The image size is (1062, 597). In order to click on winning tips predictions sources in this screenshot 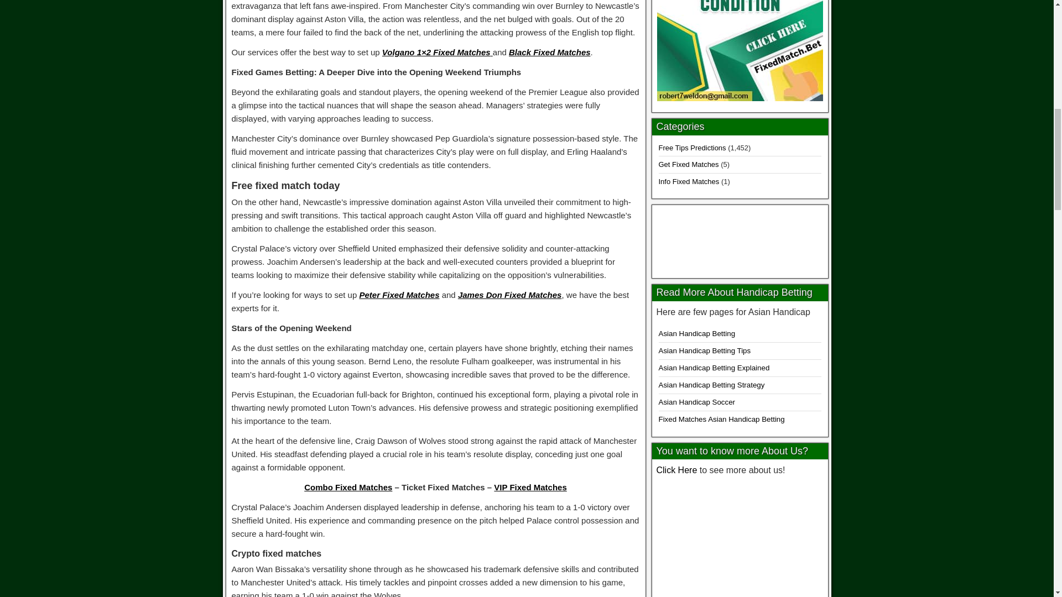, I will do `click(740, 538)`.